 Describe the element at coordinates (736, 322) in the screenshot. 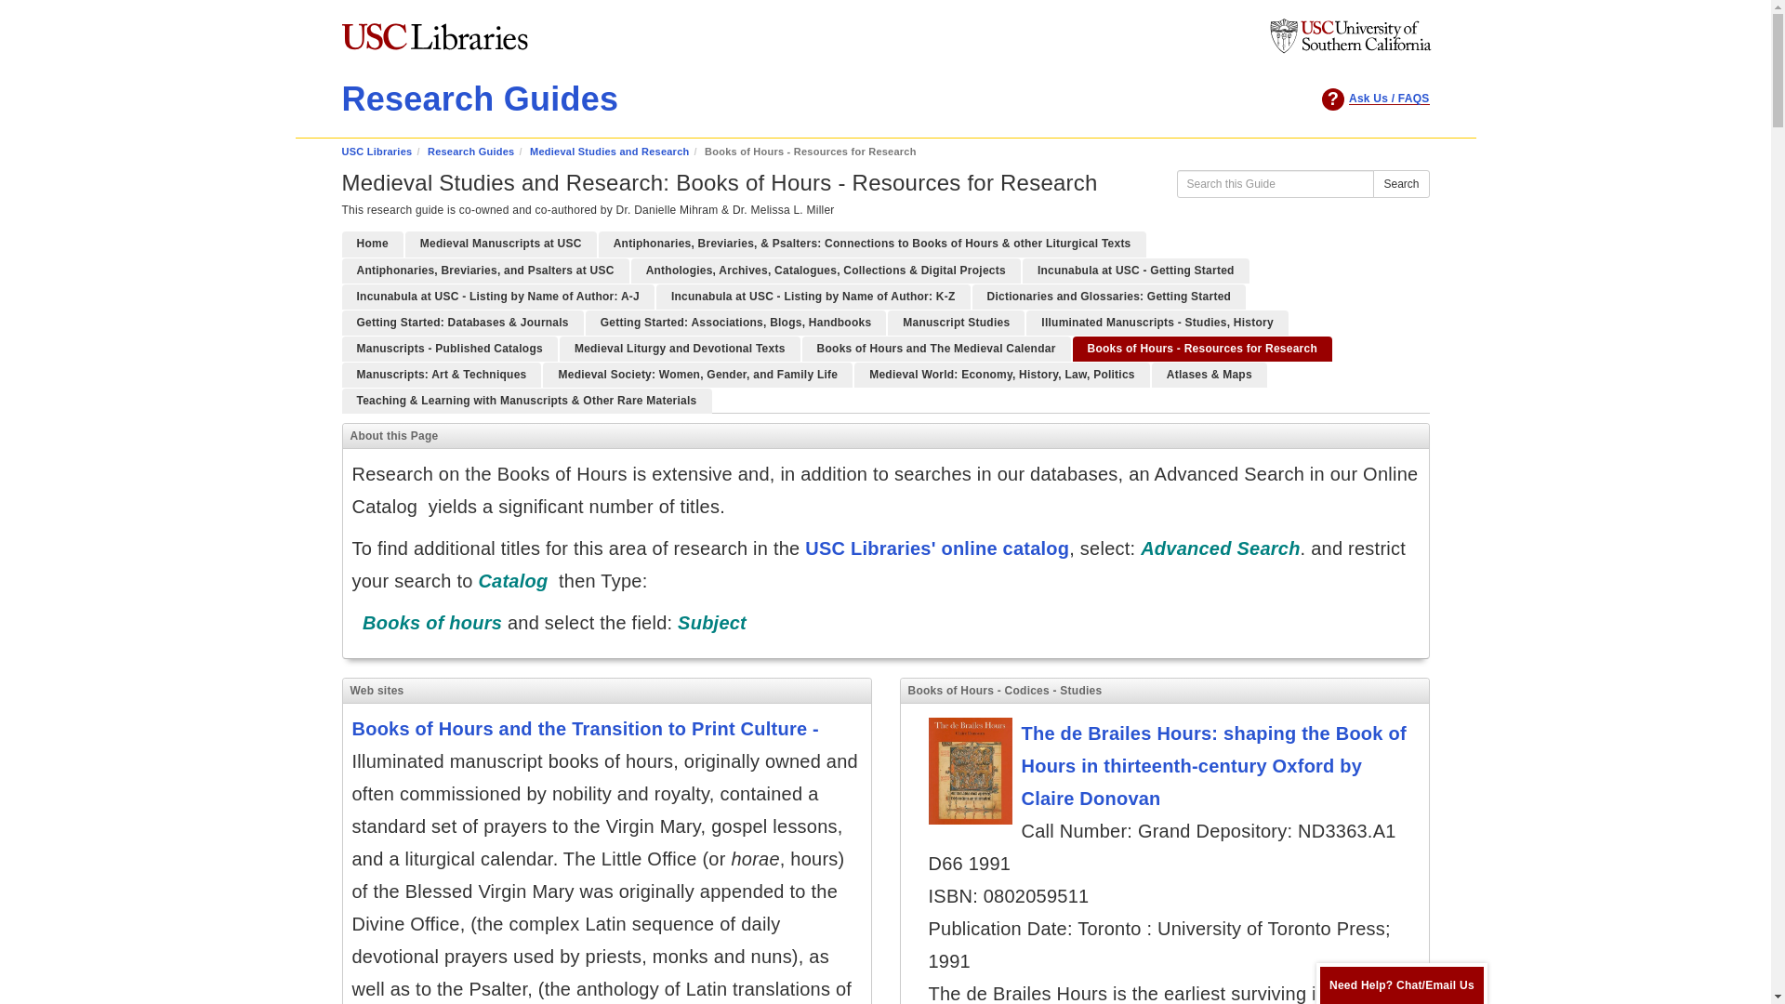

I see `Getting Started: Associations, Blogs, Handbooks` at that location.